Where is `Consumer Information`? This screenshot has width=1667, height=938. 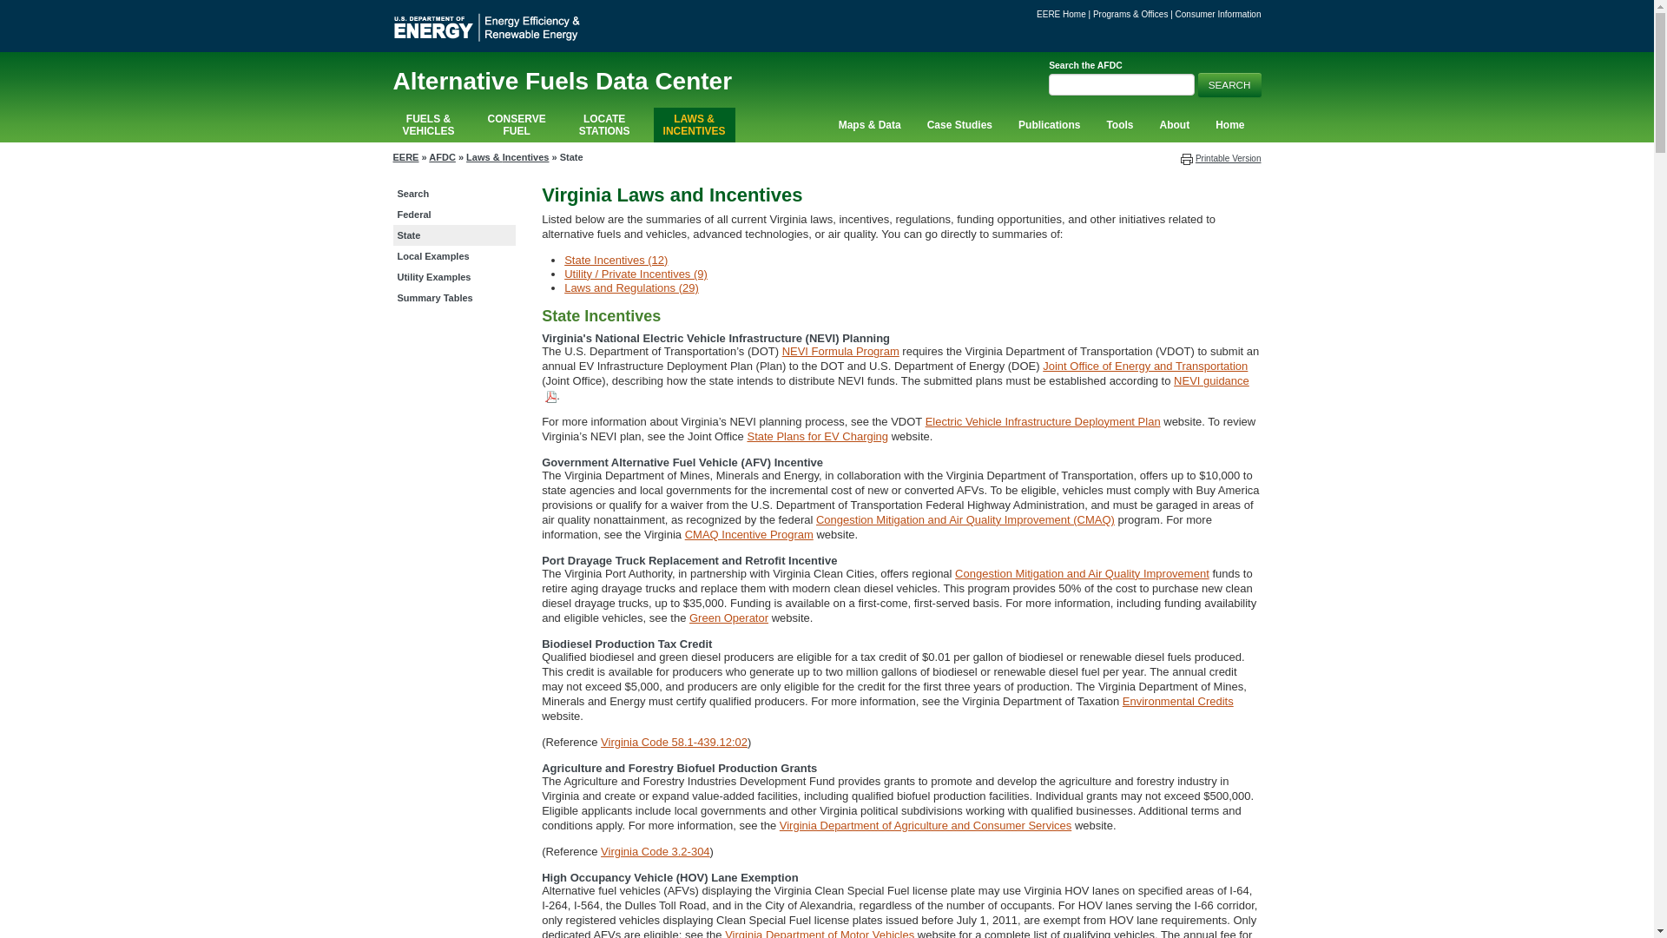 Consumer Information is located at coordinates (517, 125).